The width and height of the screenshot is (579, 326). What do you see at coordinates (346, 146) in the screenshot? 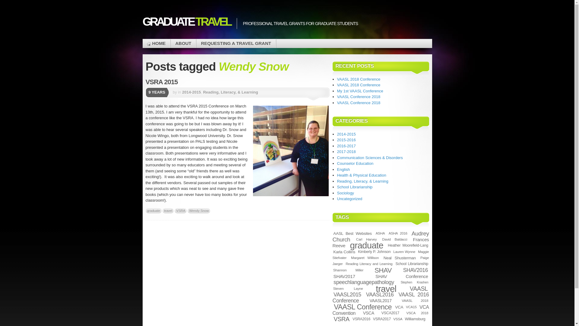
I see `2016-2017` at bounding box center [346, 146].